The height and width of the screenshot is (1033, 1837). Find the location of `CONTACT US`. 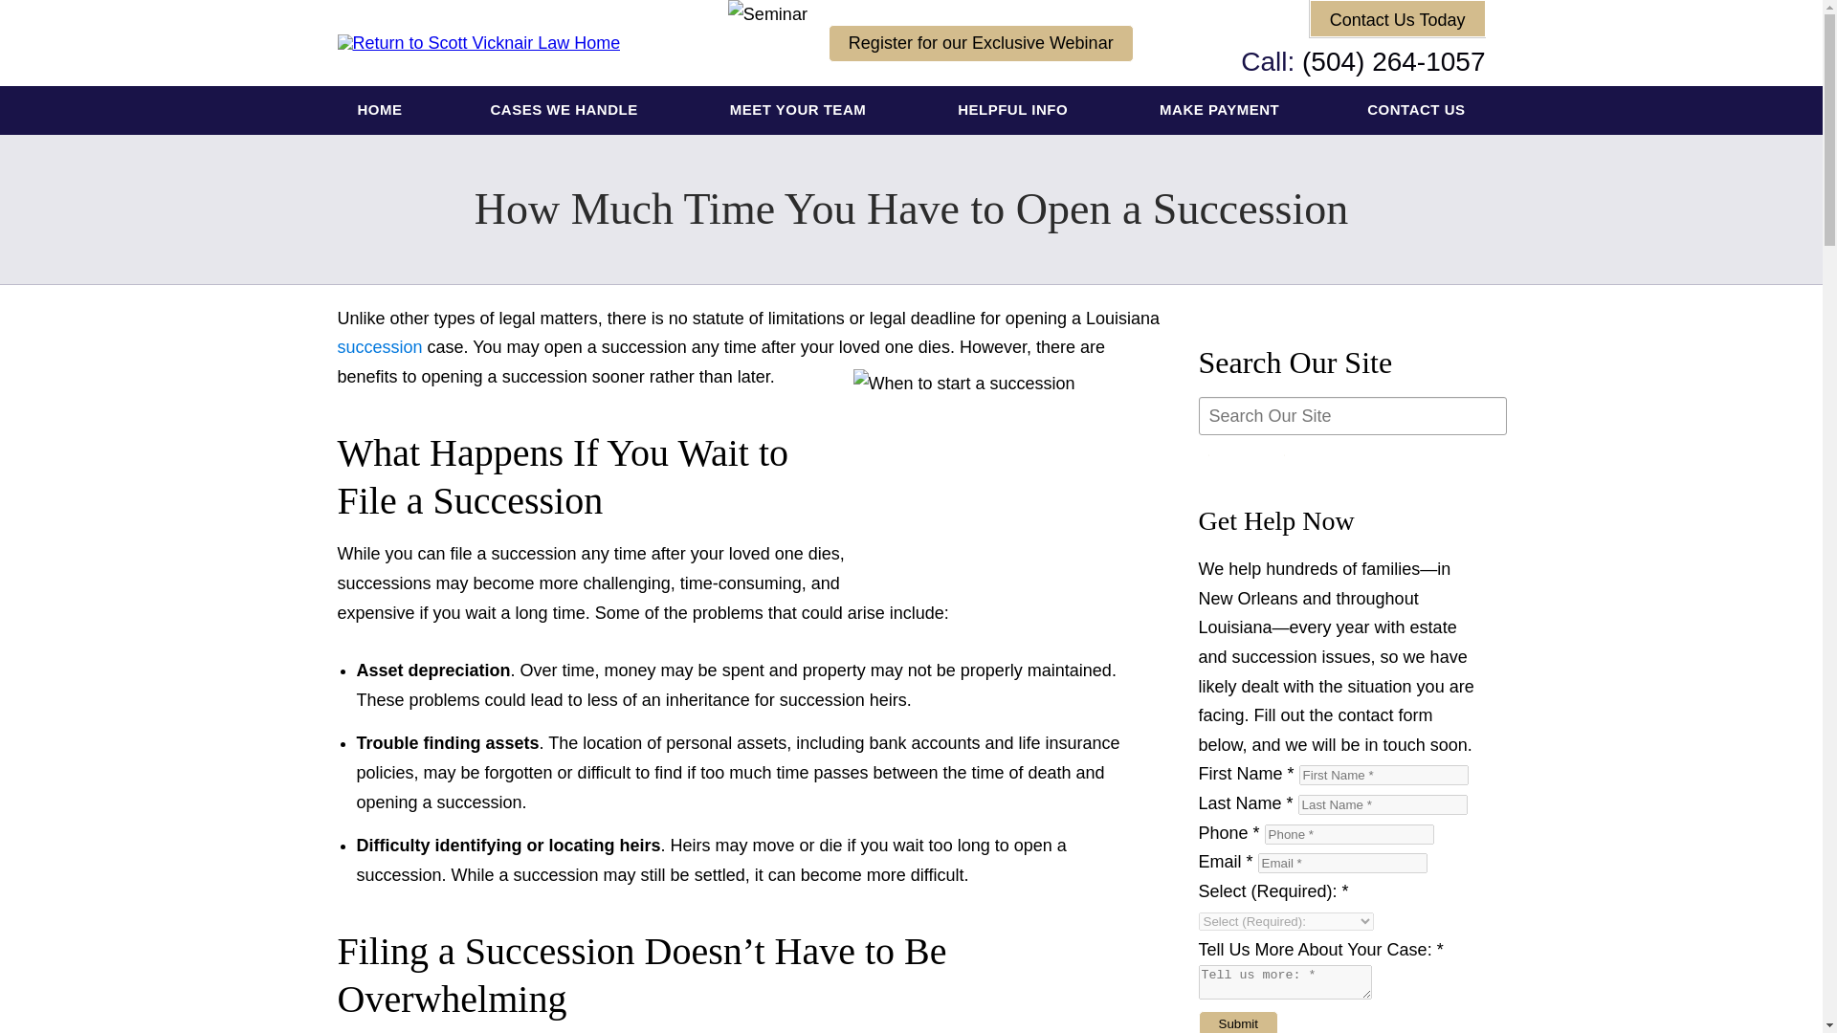

CONTACT US is located at coordinates (1415, 110).